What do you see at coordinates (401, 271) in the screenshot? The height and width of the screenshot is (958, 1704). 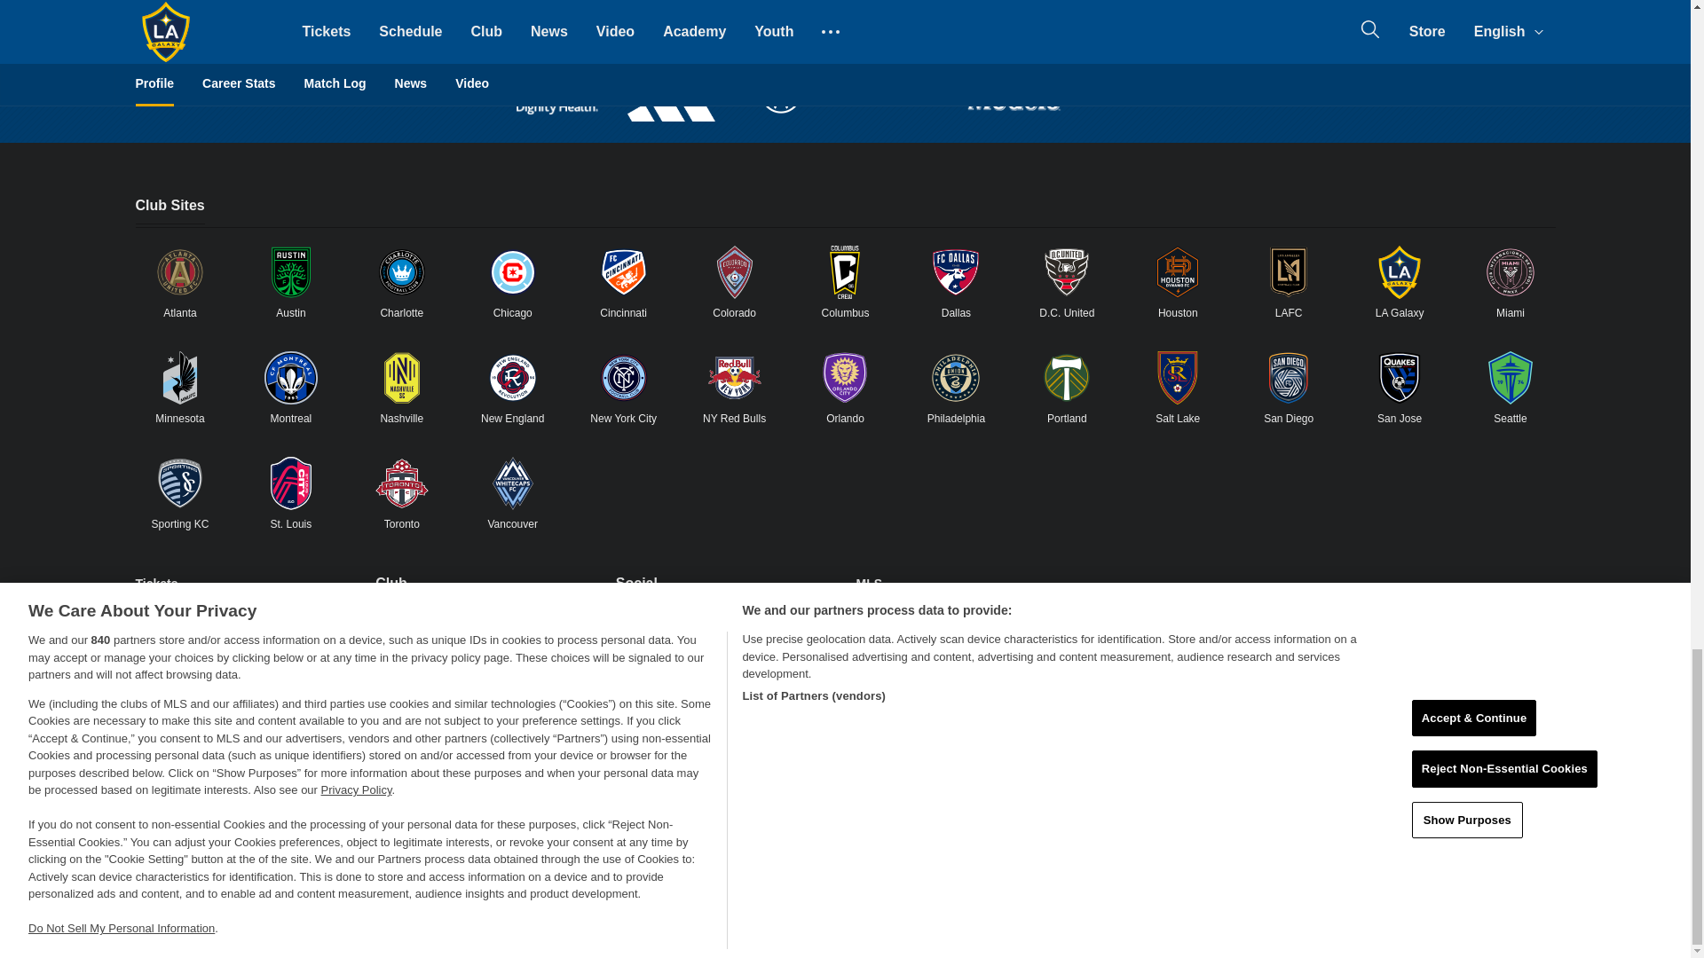 I see `Link to Charlotte` at bounding box center [401, 271].